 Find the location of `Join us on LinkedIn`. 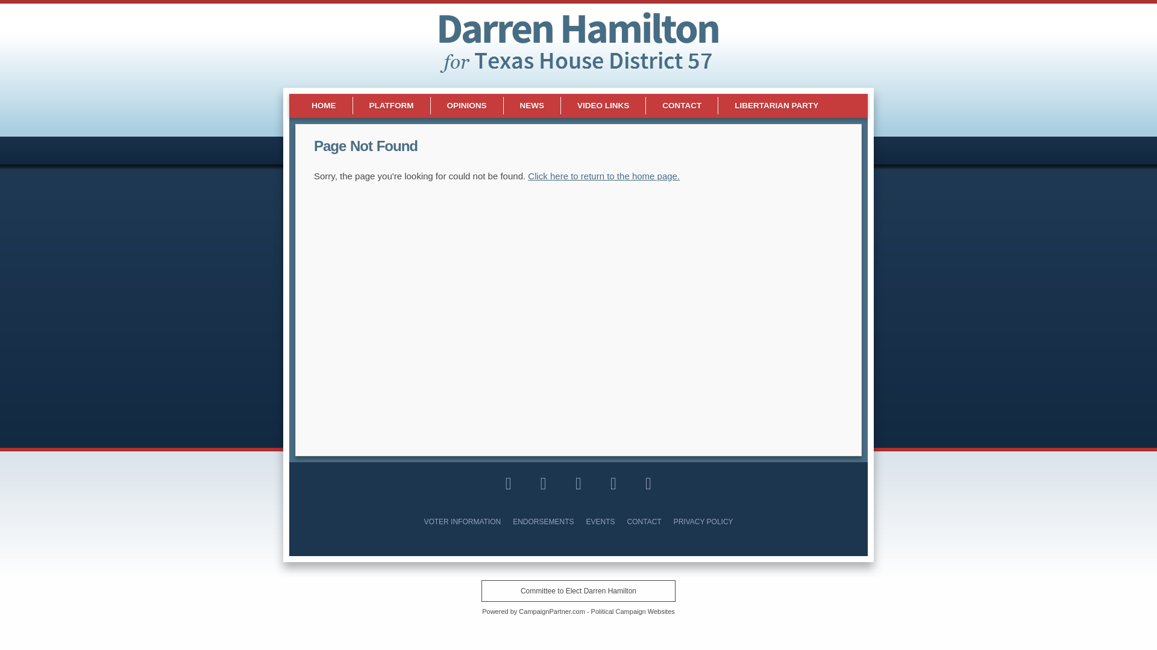

Join us on LinkedIn is located at coordinates (613, 483).